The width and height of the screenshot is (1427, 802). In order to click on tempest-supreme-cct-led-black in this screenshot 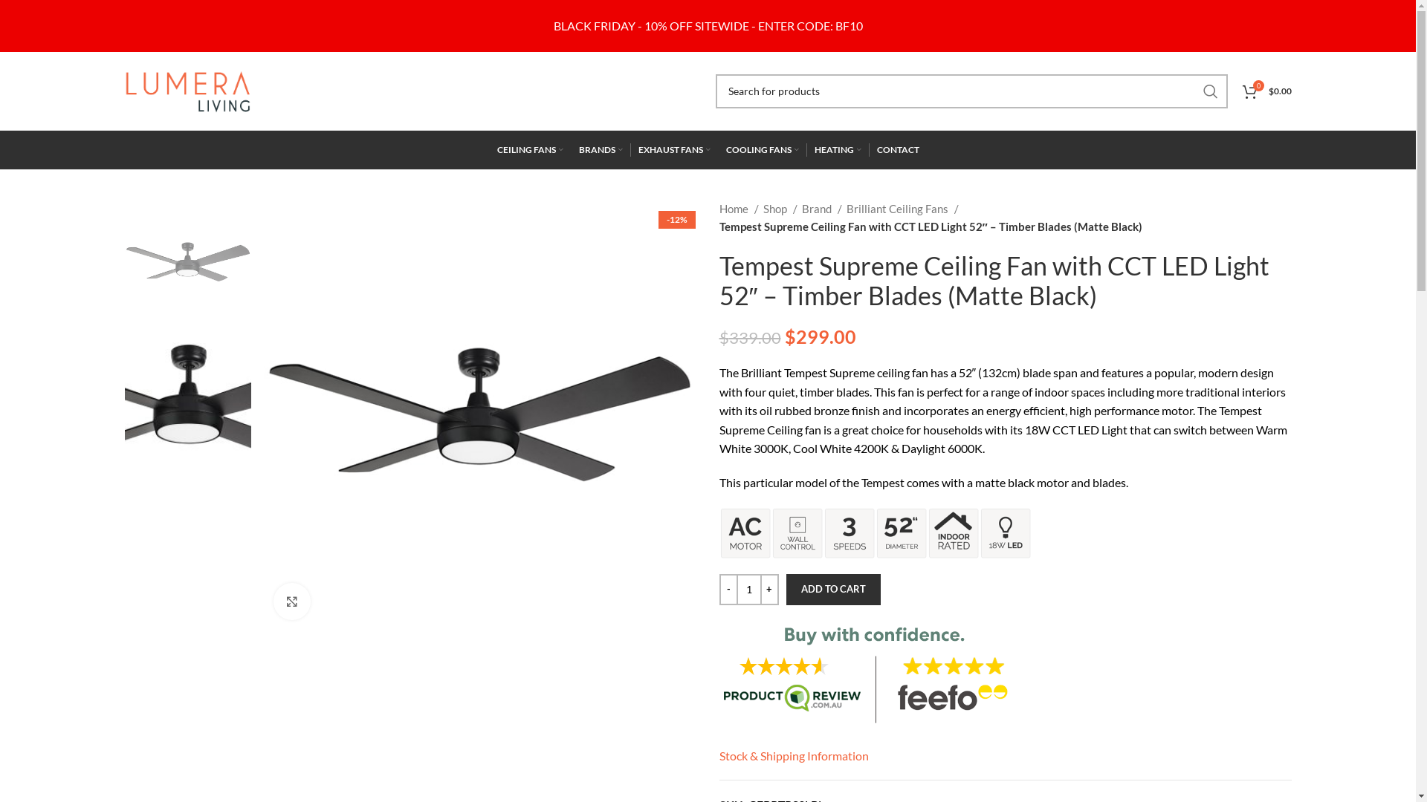, I will do `click(479, 416)`.